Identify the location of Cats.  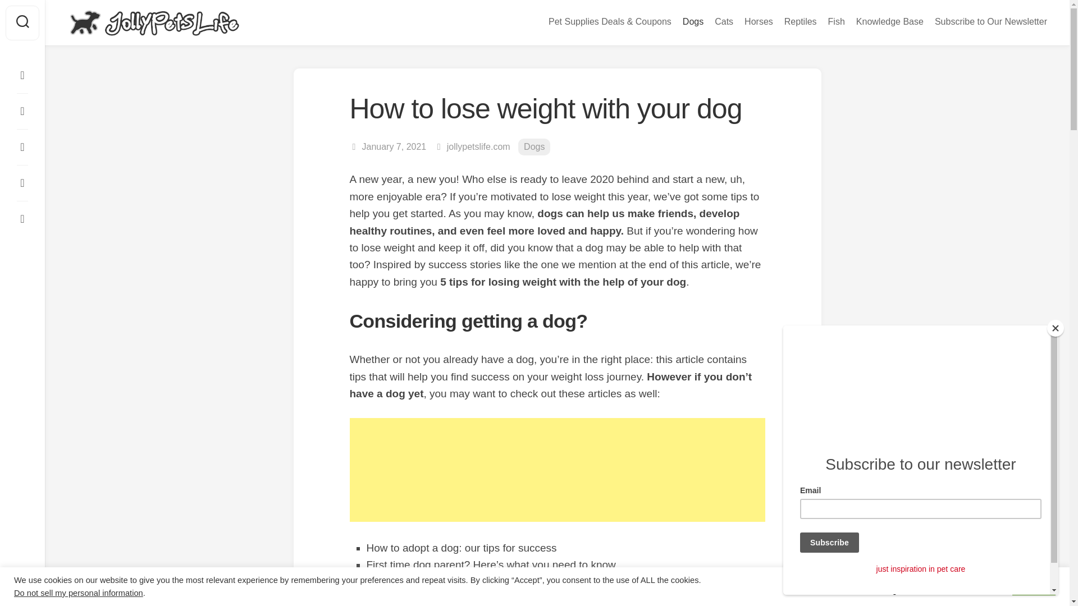
(723, 21).